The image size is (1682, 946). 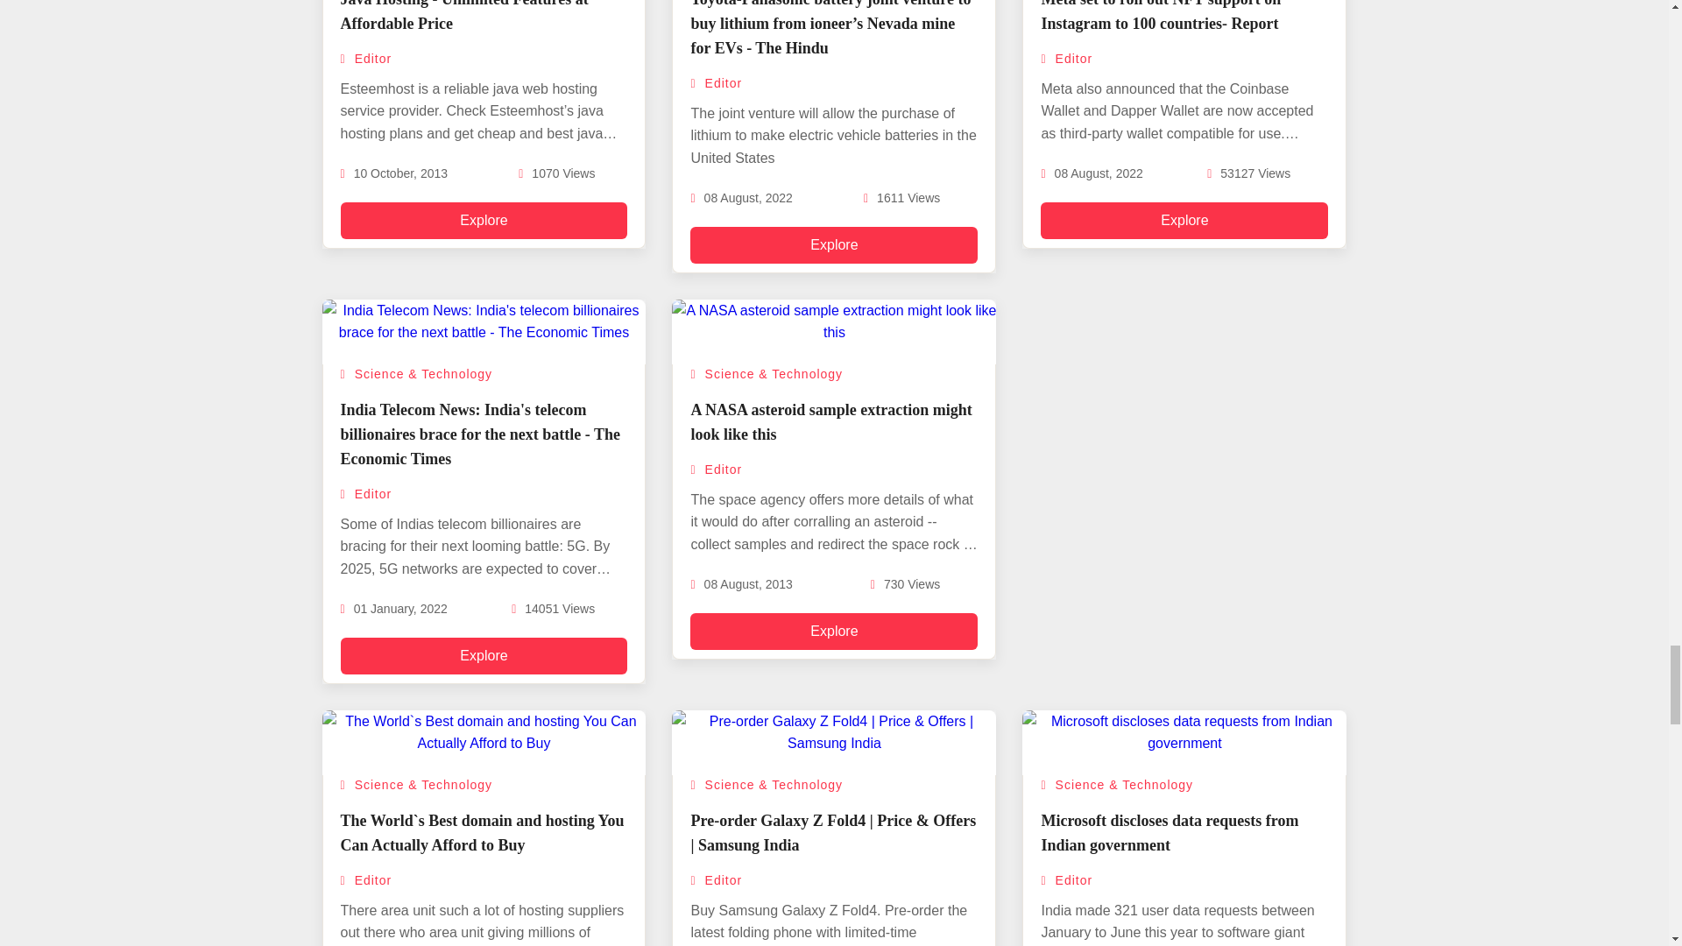 What do you see at coordinates (463, 16) in the screenshot?
I see `Java Hosting - Unlimited Features at Affordable Price` at bounding box center [463, 16].